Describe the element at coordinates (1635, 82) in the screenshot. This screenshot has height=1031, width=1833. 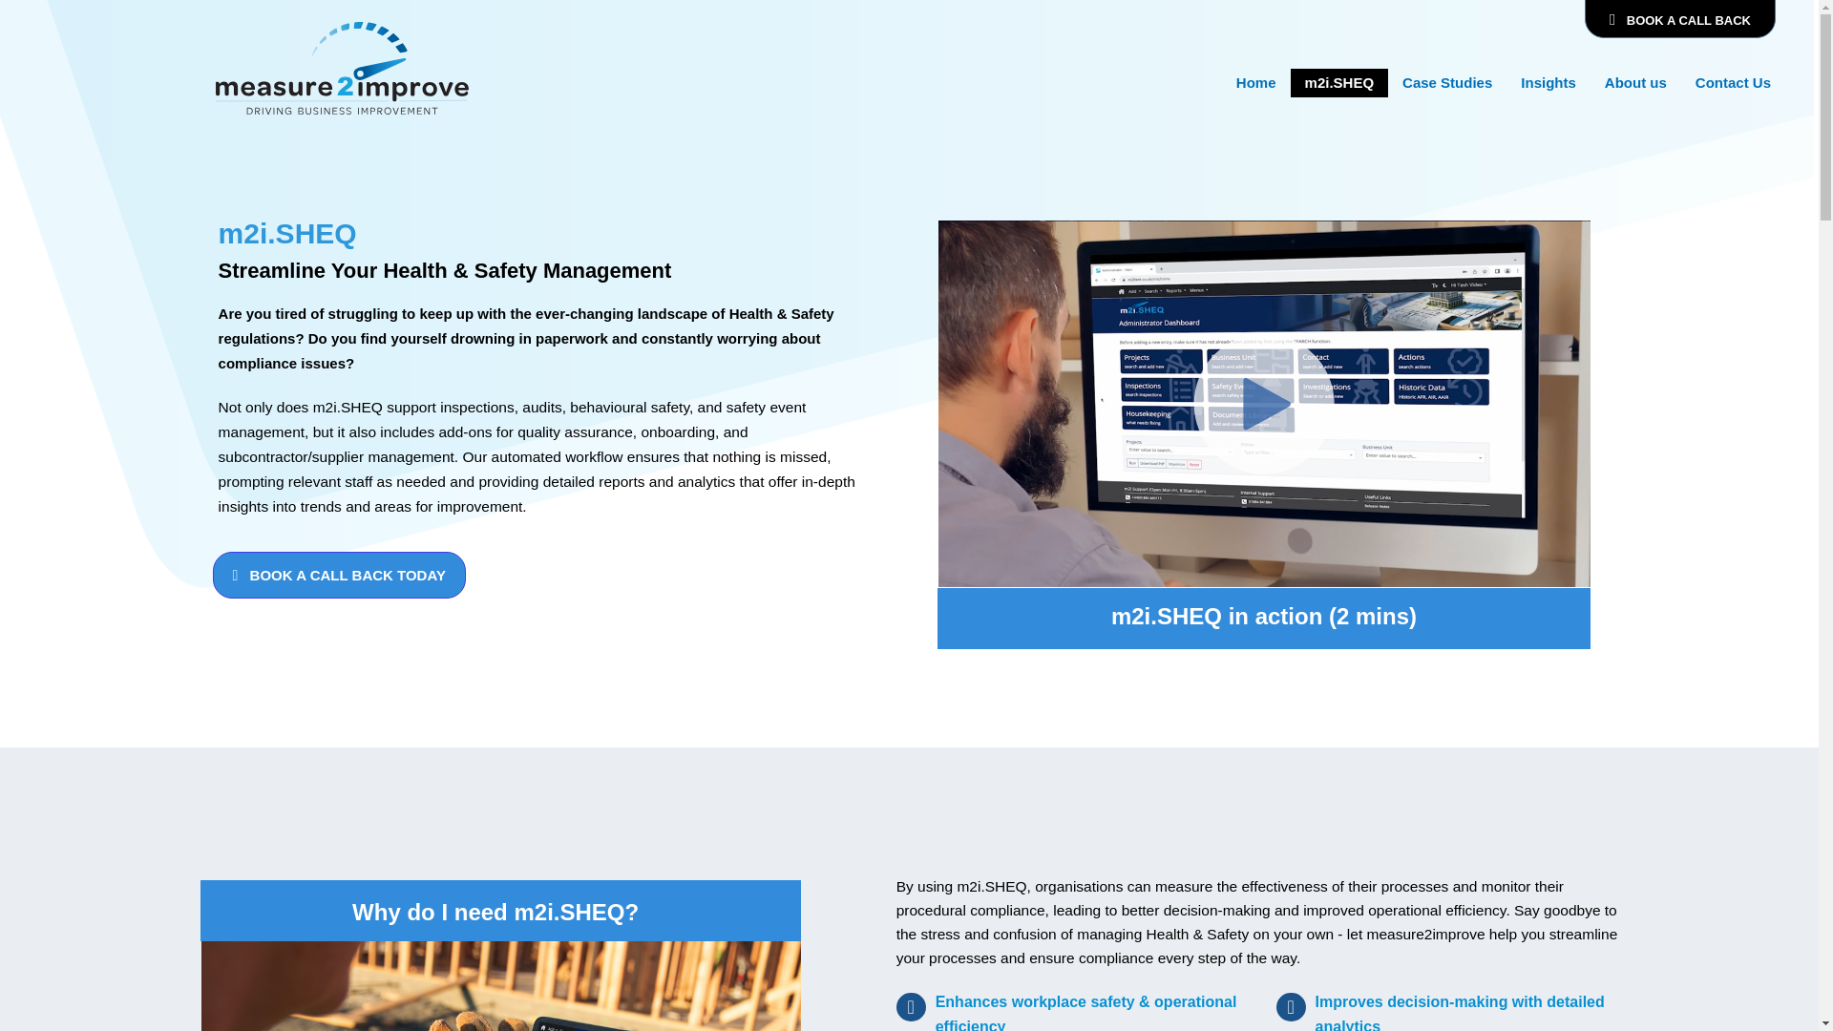
I see `About us` at that location.